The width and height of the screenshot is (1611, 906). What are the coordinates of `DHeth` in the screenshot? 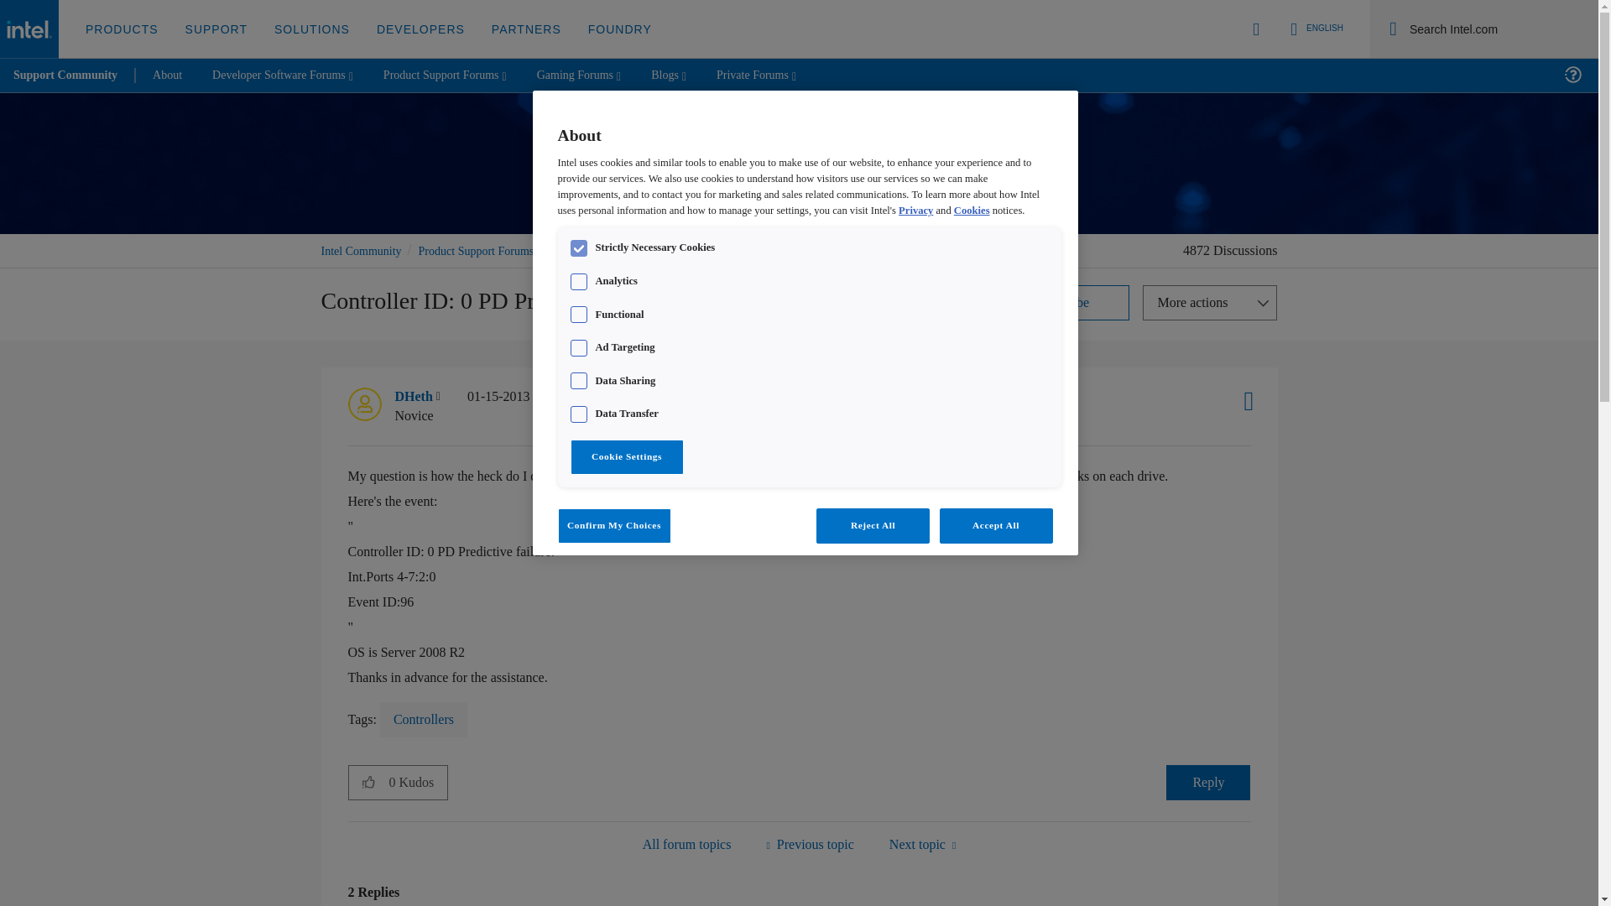 It's located at (364, 404).